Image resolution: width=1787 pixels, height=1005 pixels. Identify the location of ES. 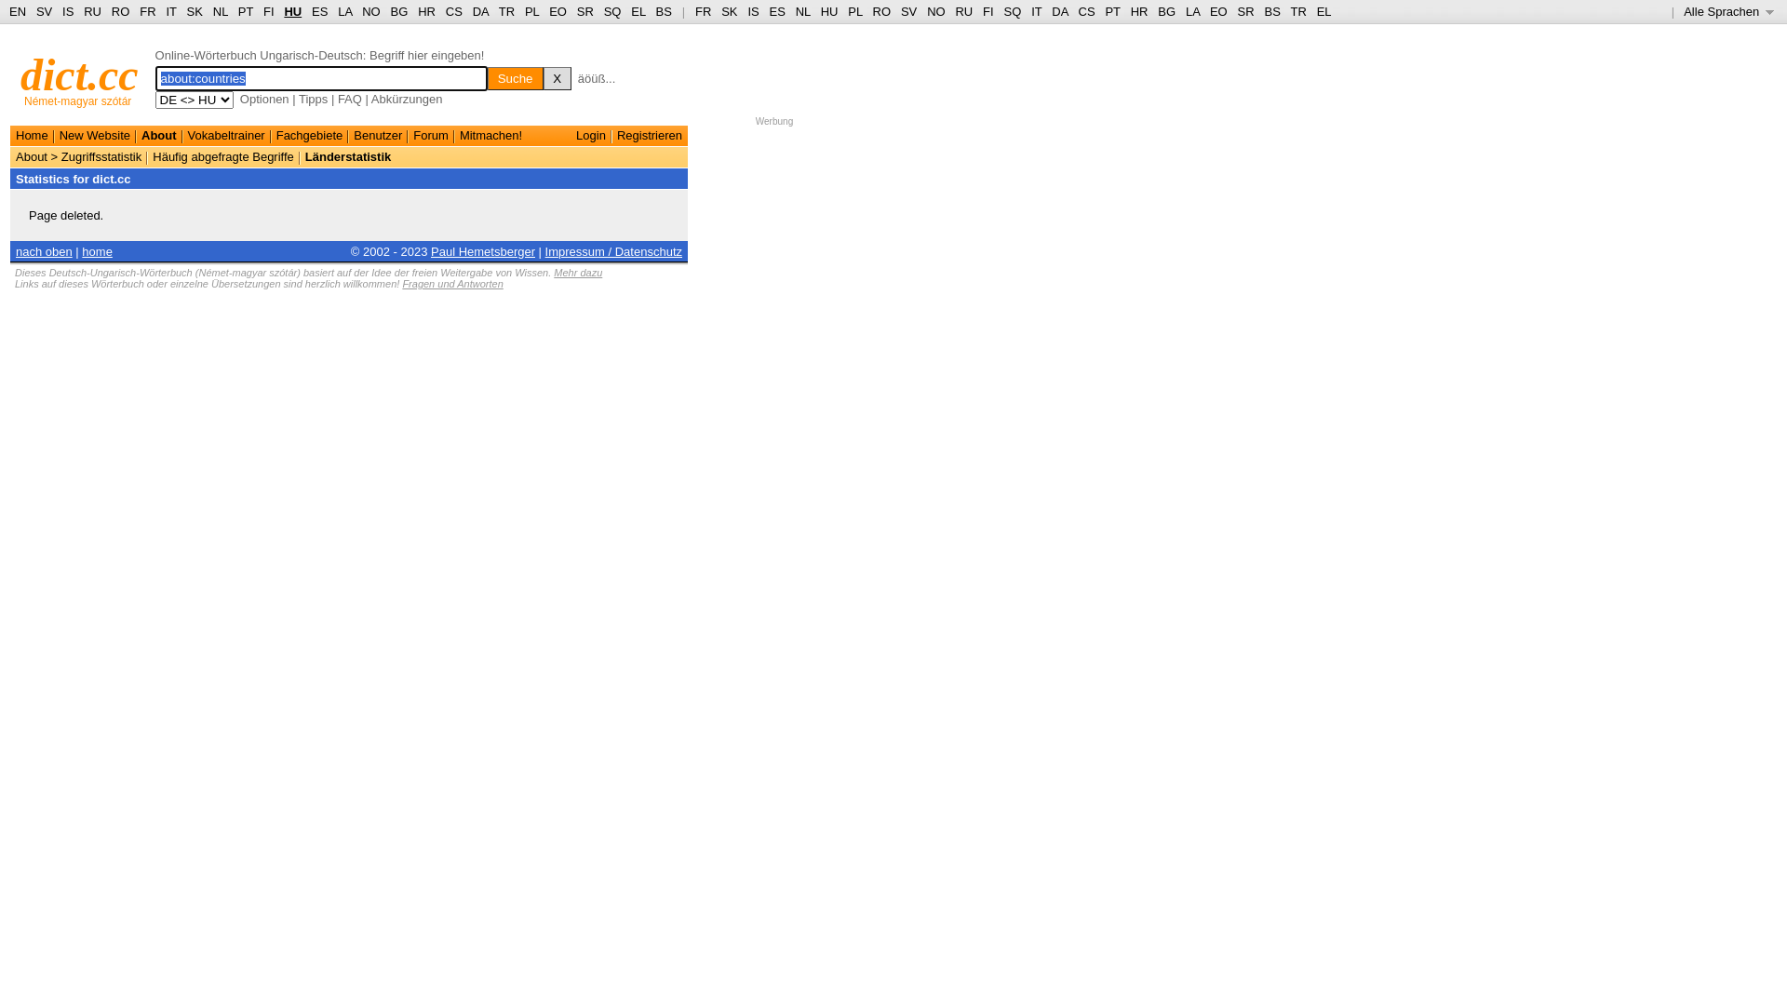
(320, 11).